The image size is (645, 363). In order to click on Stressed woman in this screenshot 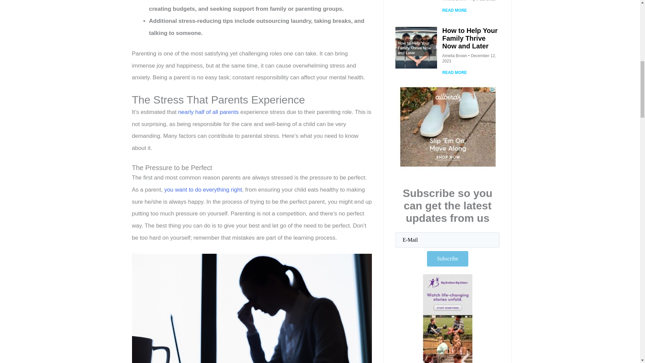, I will do `click(252, 308)`.